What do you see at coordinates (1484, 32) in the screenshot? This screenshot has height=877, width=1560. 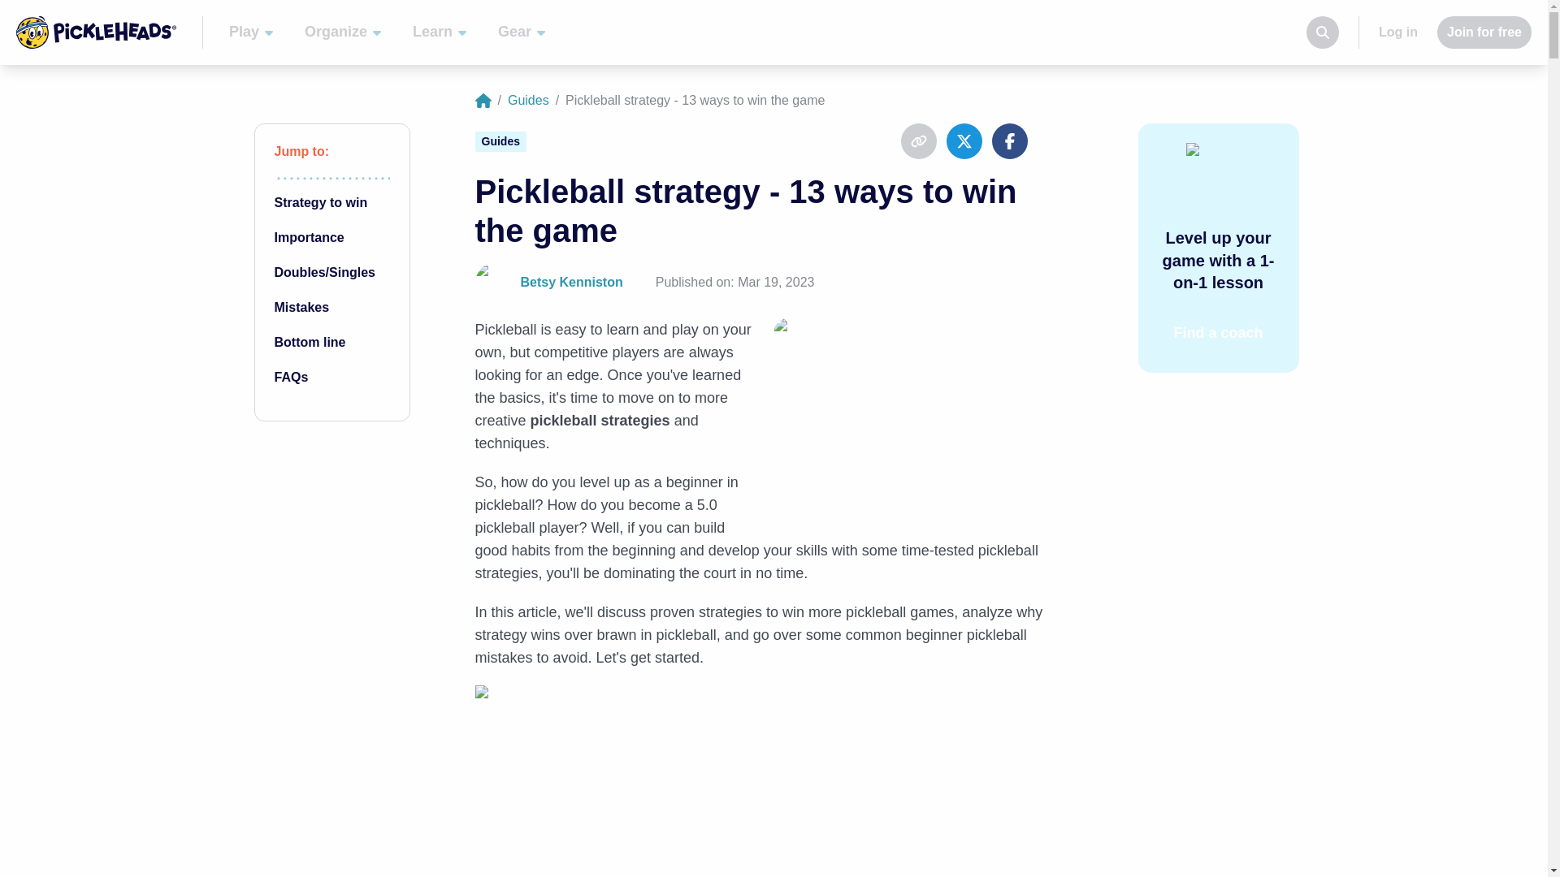 I see `FAQs` at bounding box center [1484, 32].